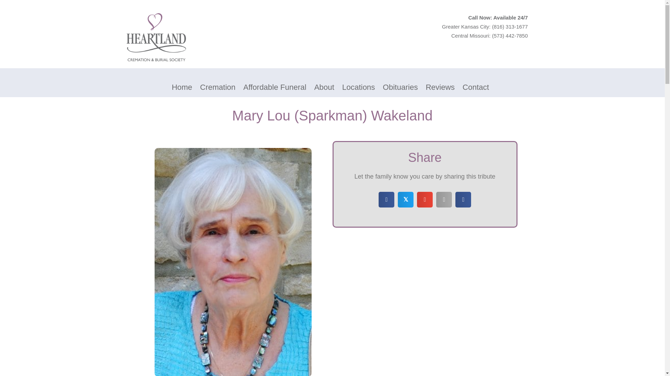 The image size is (670, 376). Describe the element at coordinates (218, 87) in the screenshot. I see `Cremation` at that location.